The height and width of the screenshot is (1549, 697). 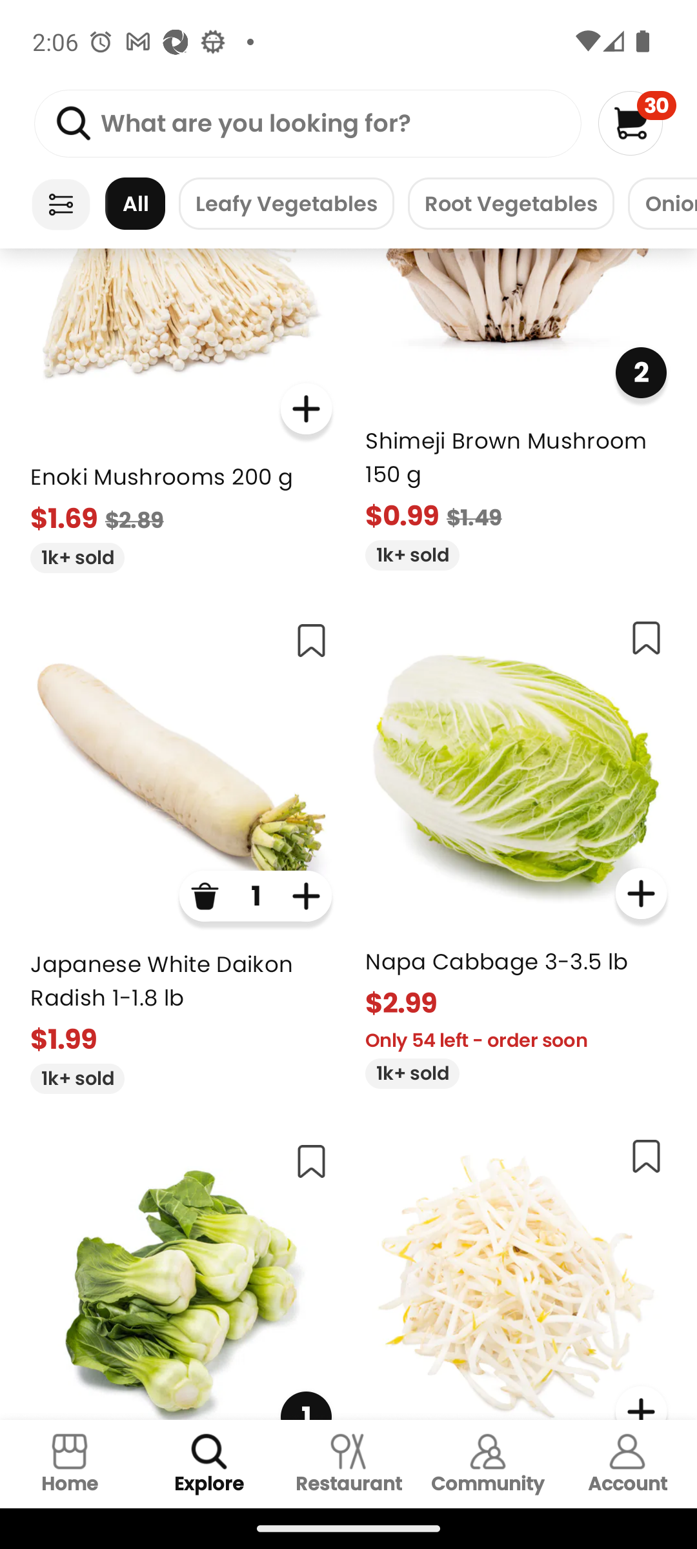 What do you see at coordinates (135, 204) in the screenshot?
I see `All` at bounding box center [135, 204].